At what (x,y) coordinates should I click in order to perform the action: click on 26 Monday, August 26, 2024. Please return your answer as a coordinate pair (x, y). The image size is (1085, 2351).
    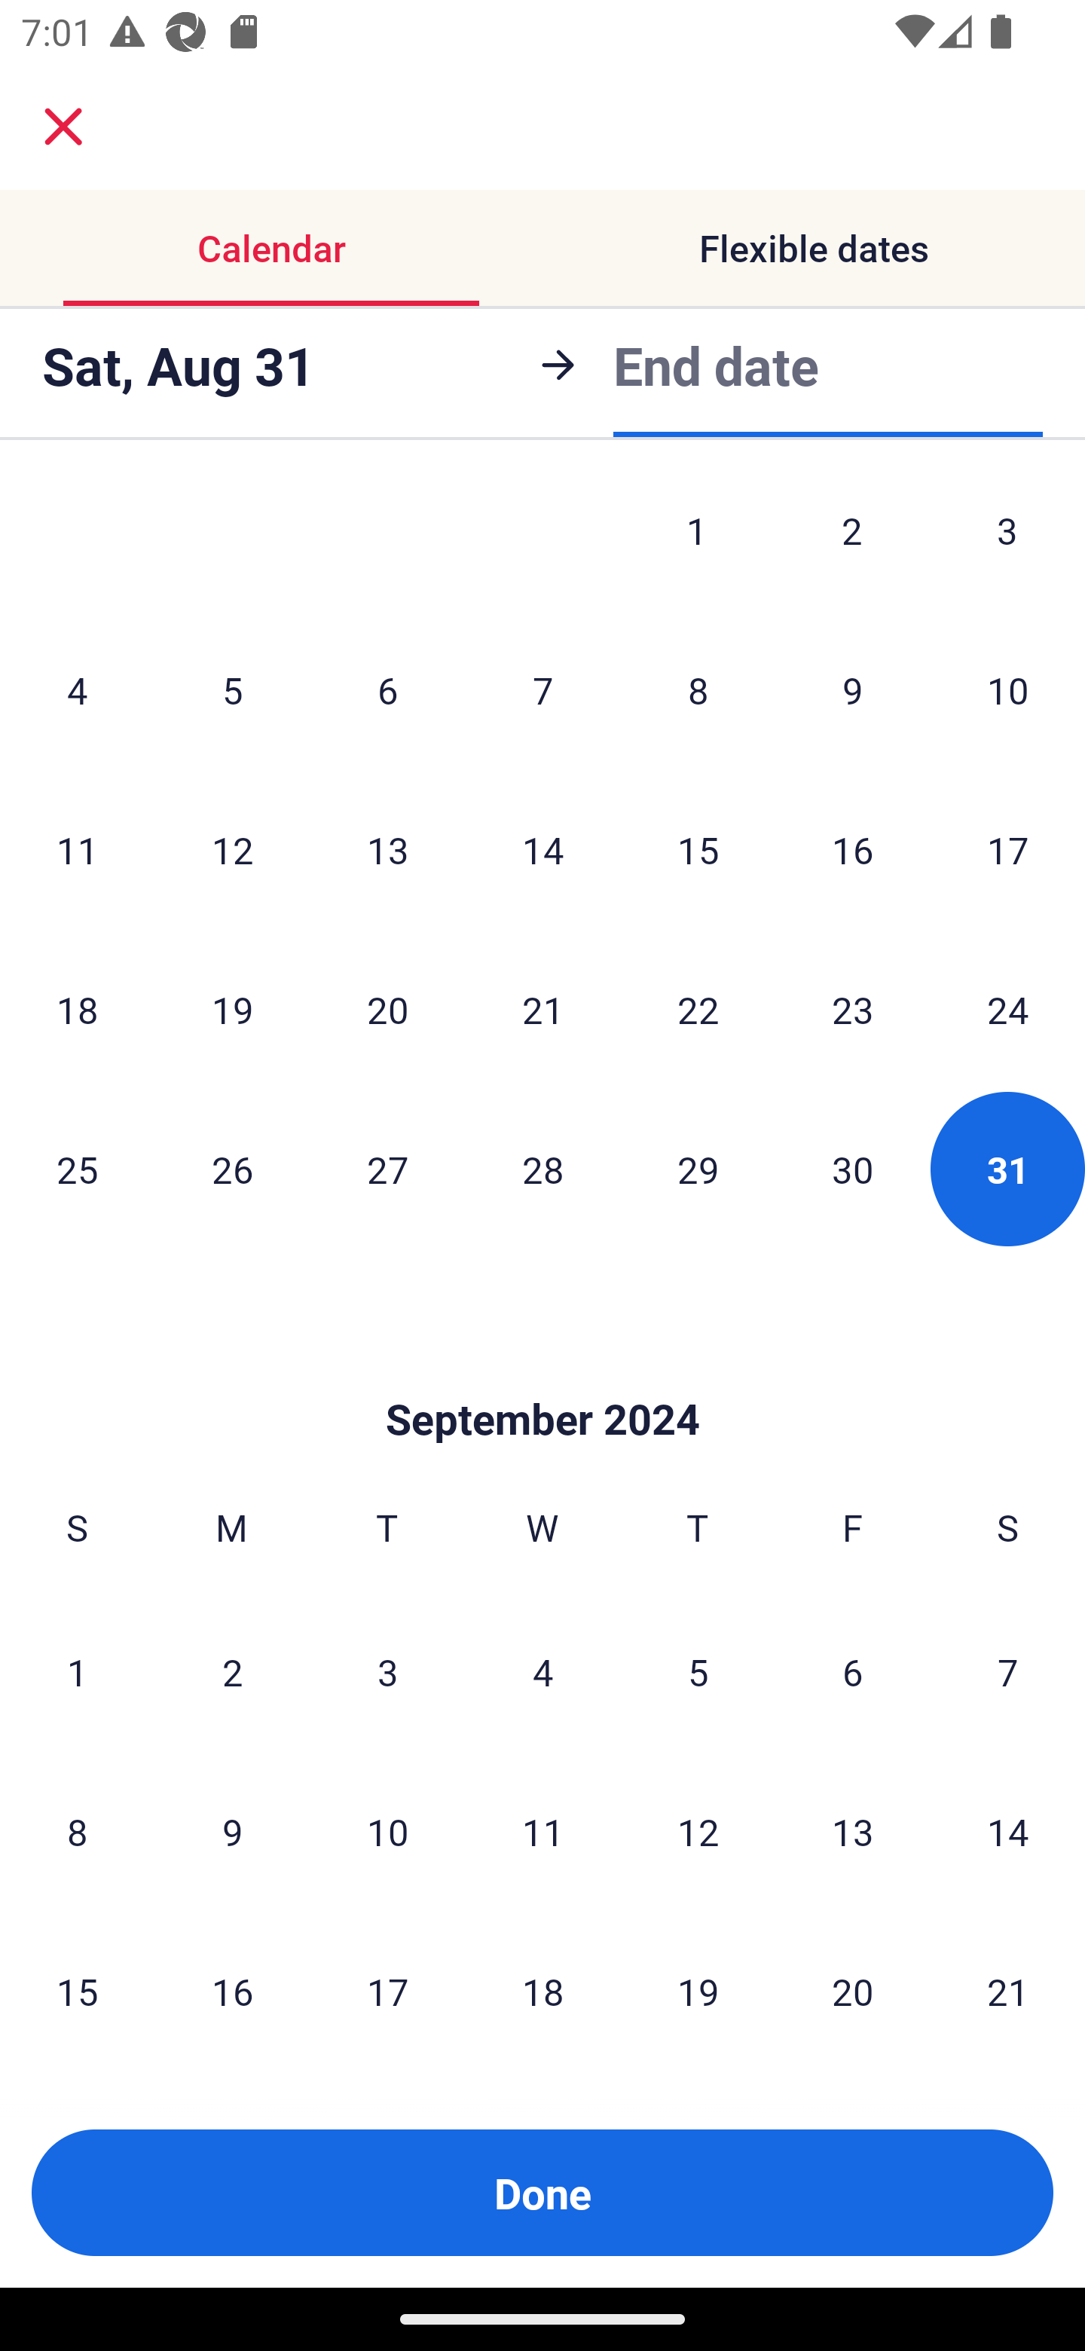
    Looking at the image, I should click on (232, 1168).